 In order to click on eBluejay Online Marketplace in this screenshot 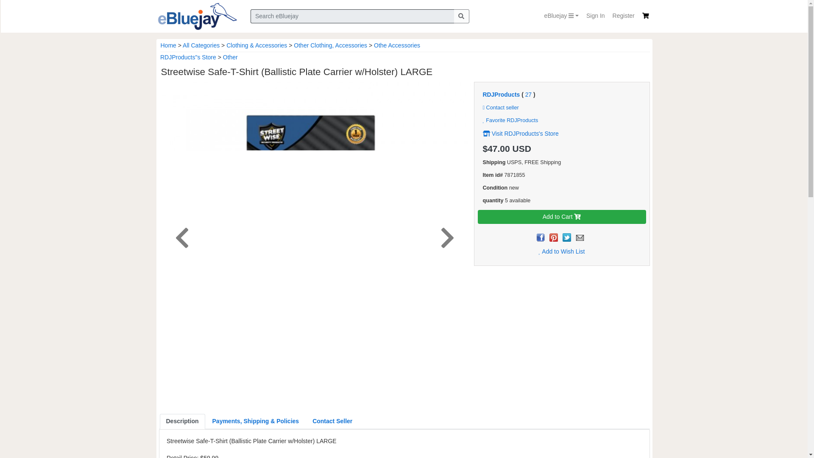, I will do `click(197, 16)`.